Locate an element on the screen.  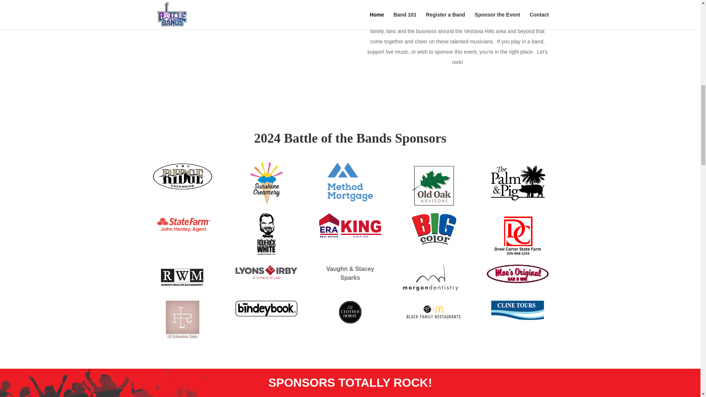
Roderick White logo is located at coordinates (266, 234).